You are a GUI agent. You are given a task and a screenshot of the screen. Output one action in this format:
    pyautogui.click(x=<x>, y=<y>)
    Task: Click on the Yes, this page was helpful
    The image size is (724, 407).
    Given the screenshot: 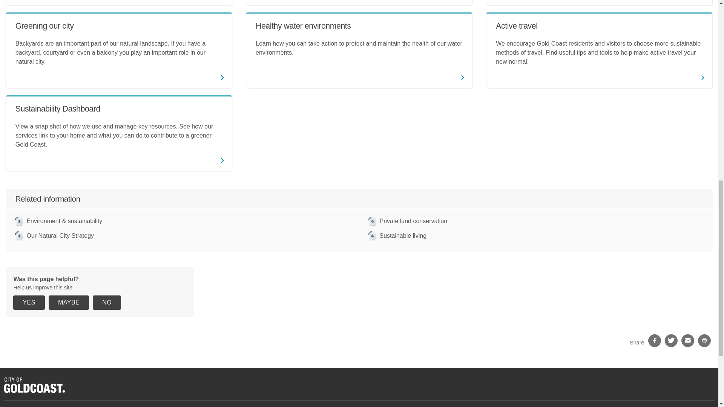 What is the action you would take?
    pyautogui.click(x=29, y=302)
    